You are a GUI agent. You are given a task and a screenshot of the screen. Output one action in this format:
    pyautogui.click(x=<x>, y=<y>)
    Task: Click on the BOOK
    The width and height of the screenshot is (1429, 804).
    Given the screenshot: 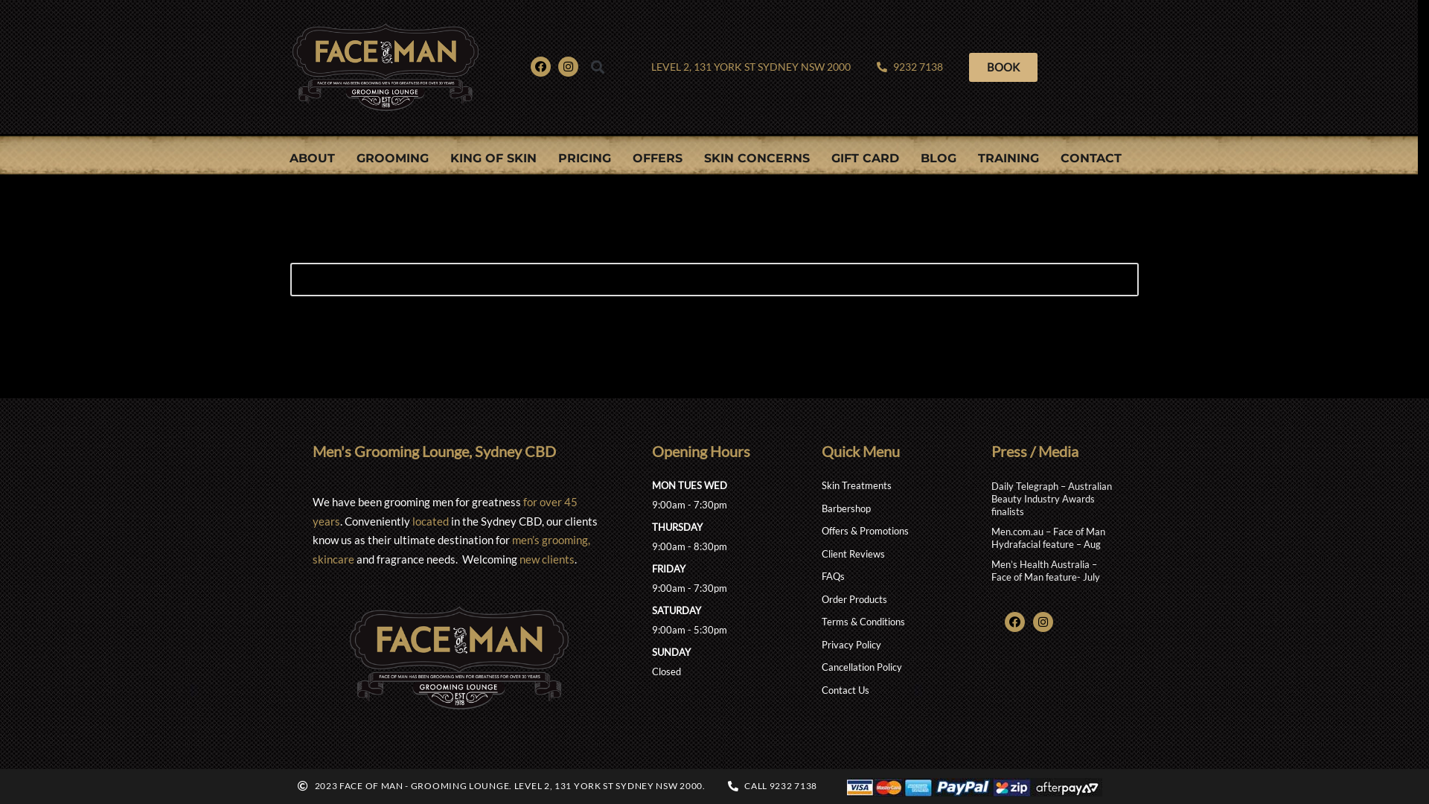 What is the action you would take?
    pyautogui.click(x=1003, y=67)
    